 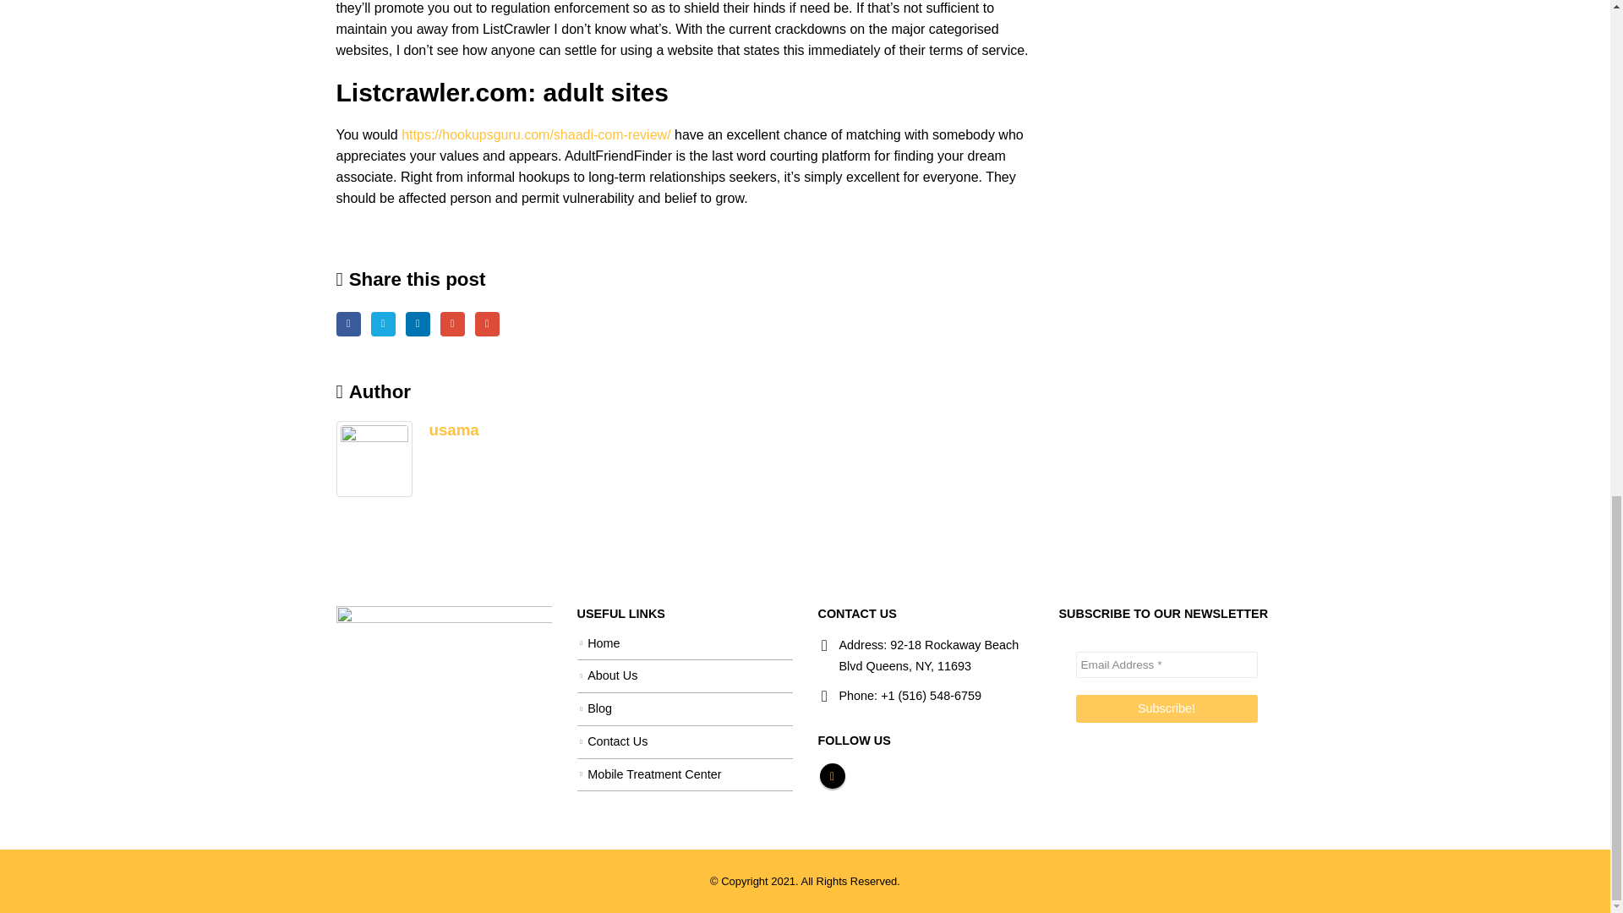 What do you see at coordinates (348, 325) in the screenshot?
I see `Facebook` at bounding box center [348, 325].